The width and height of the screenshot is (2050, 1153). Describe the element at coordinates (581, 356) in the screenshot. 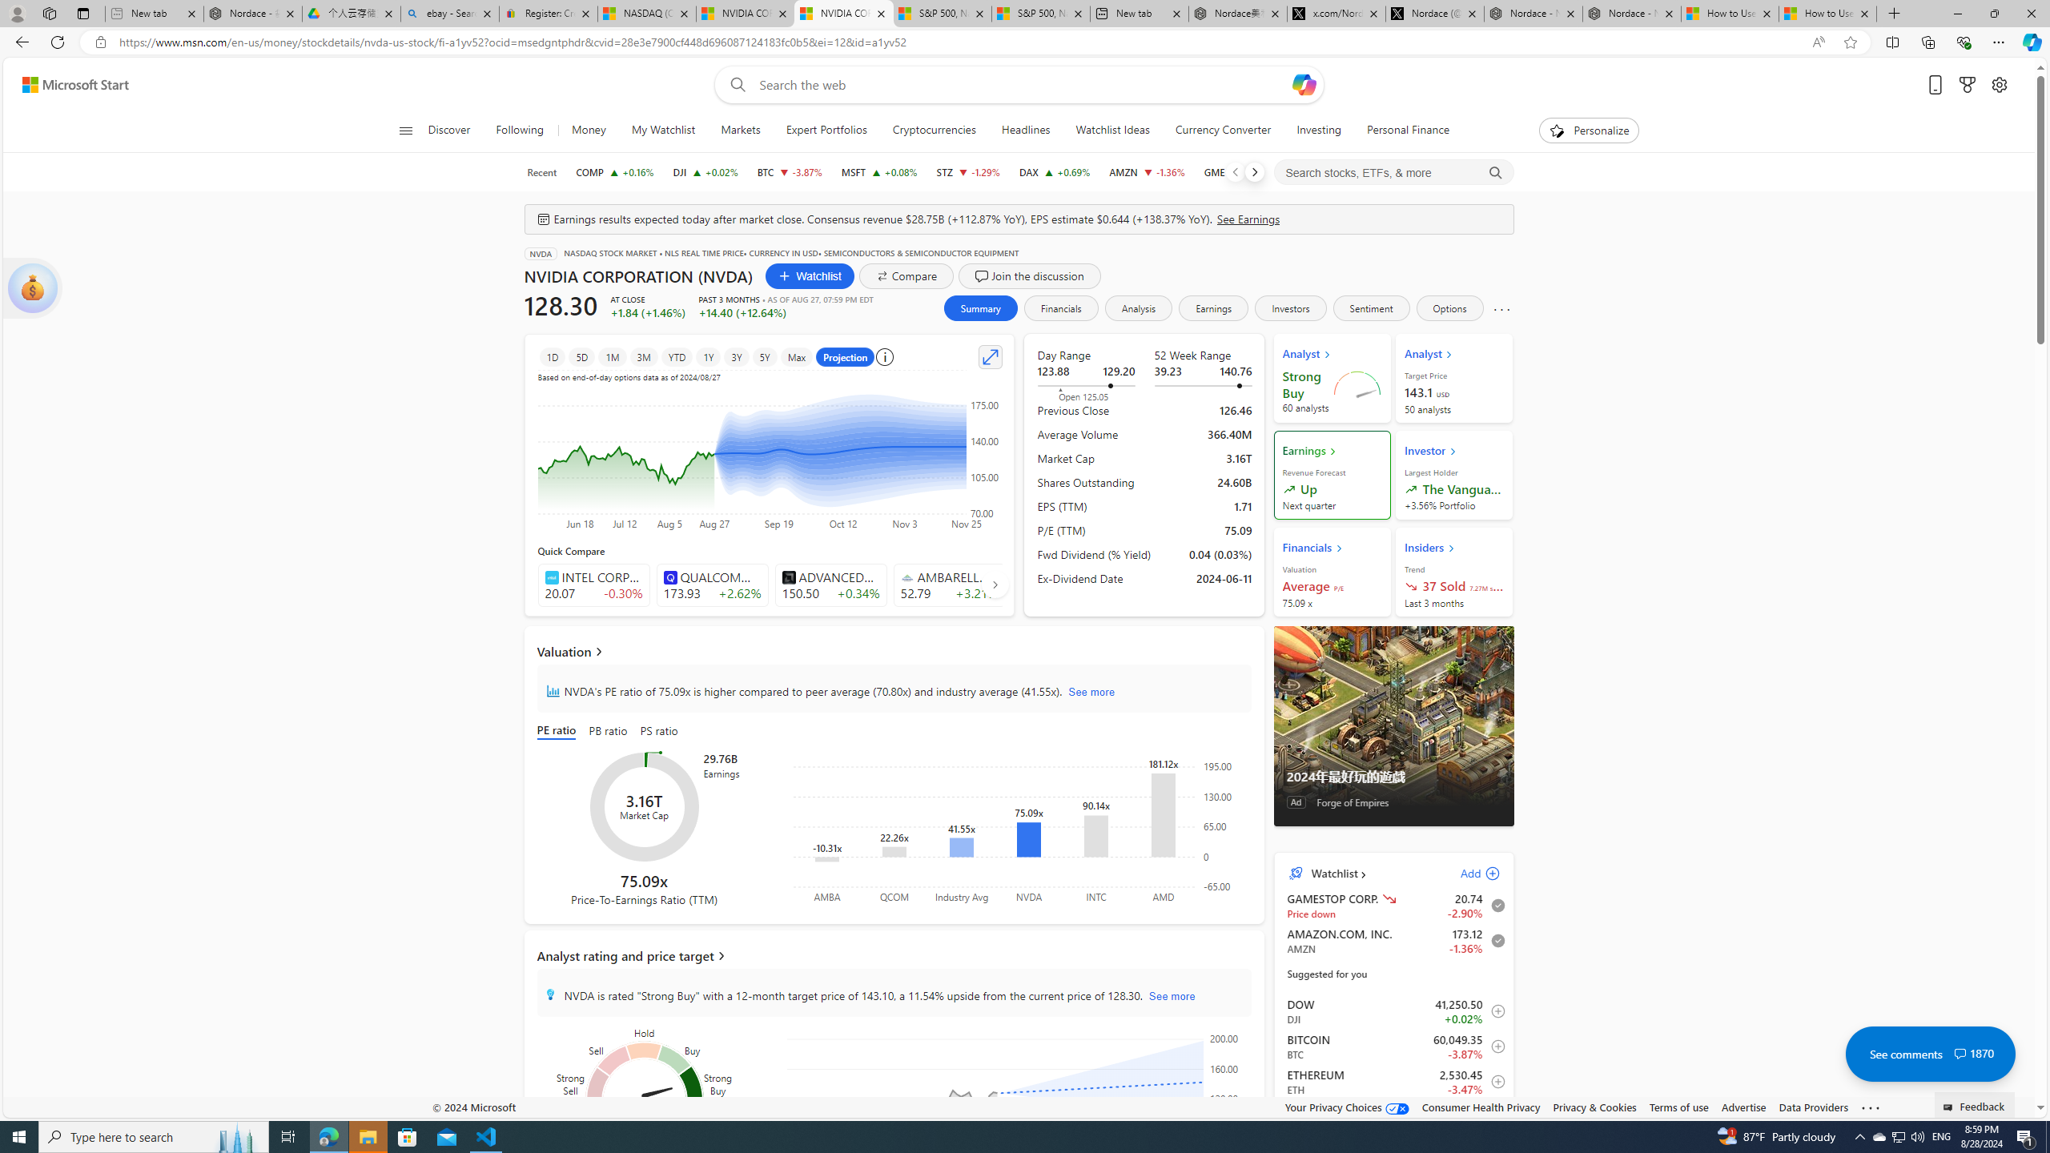

I see `5D` at that location.